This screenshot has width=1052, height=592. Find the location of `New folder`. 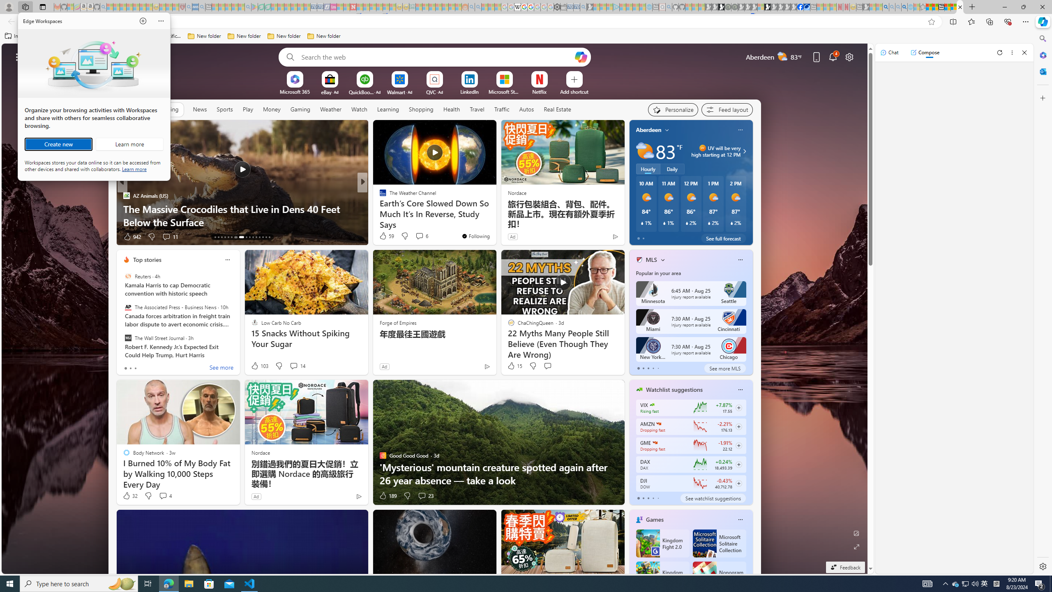

New folder is located at coordinates (324, 36).